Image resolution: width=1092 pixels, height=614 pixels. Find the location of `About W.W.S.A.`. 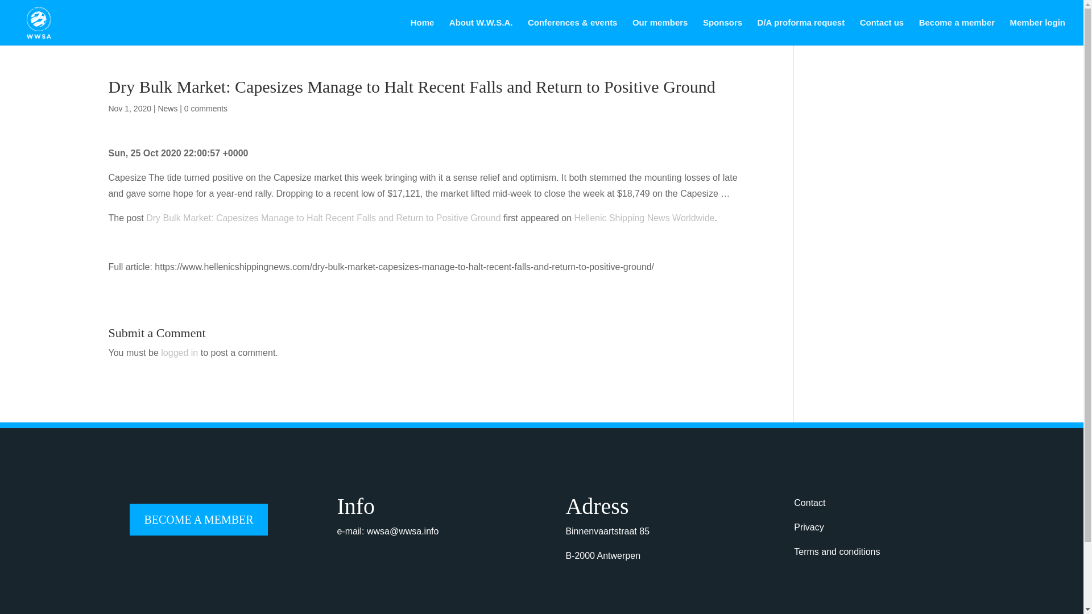

About W.W.S.A. is located at coordinates (481, 32).